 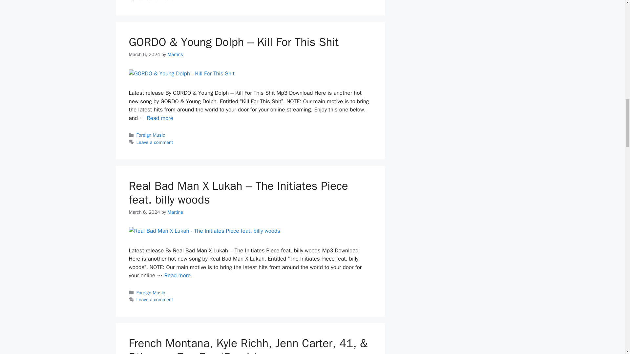 What do you see at coordinates (155, 300) in the screenshot?
I see `Leave a comment` at bounding box center [155, 300].